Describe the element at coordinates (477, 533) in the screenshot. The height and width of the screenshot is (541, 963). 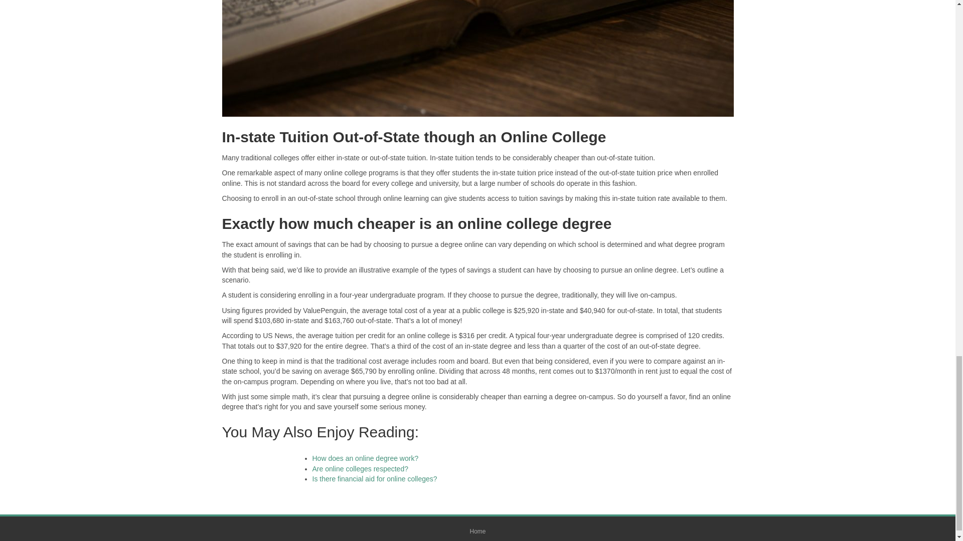
I see `Home` at that location.